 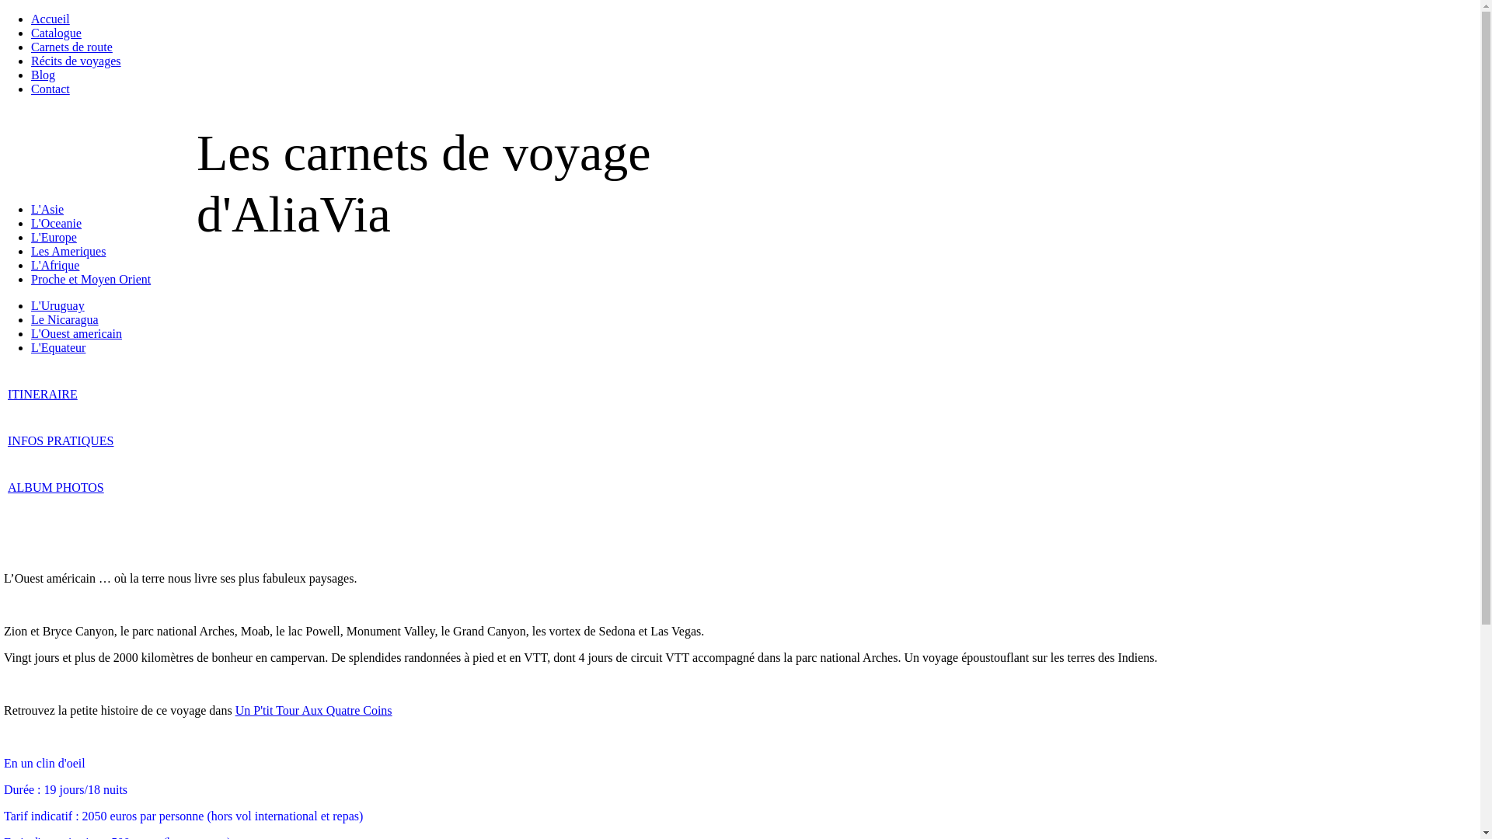 I want to click on ALBUM PHOTOS, so click(x=56, y=488).